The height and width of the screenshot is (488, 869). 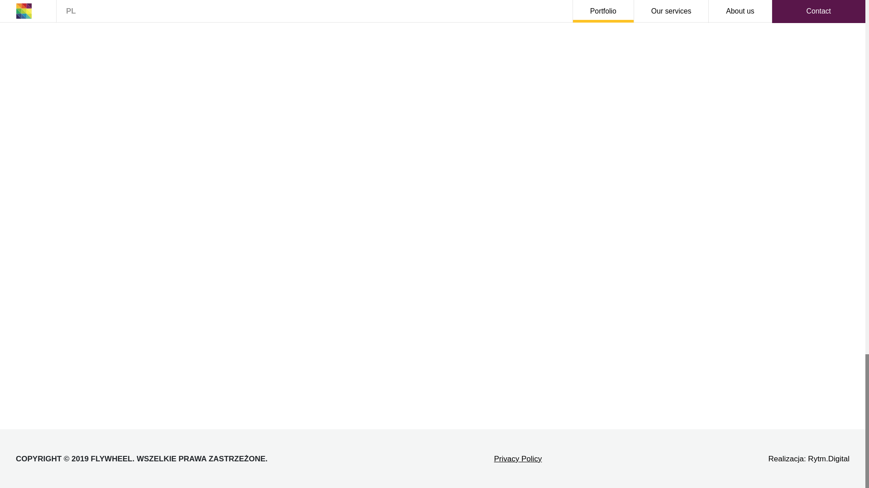 What do you see at coordinates (685, 350) in the screenshot?
I see `Send` at bounding box center [685, 350].